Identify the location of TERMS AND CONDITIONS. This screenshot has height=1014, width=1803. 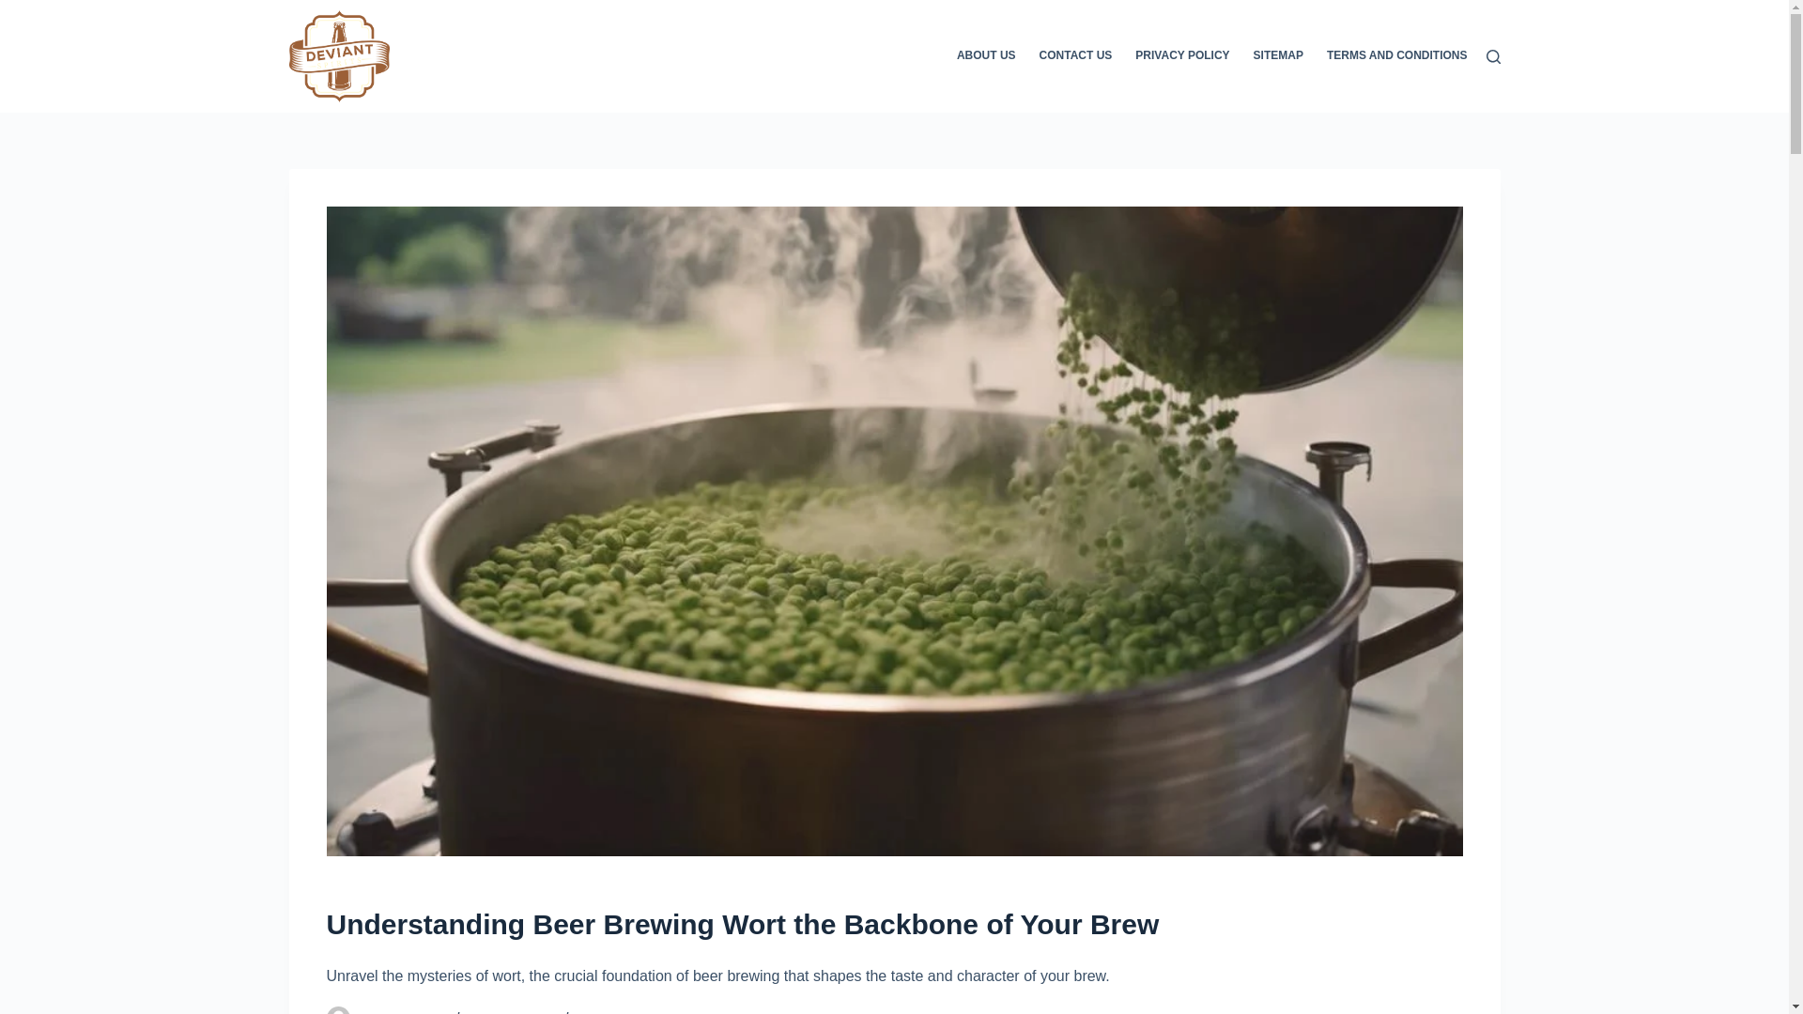
(1390, 56).